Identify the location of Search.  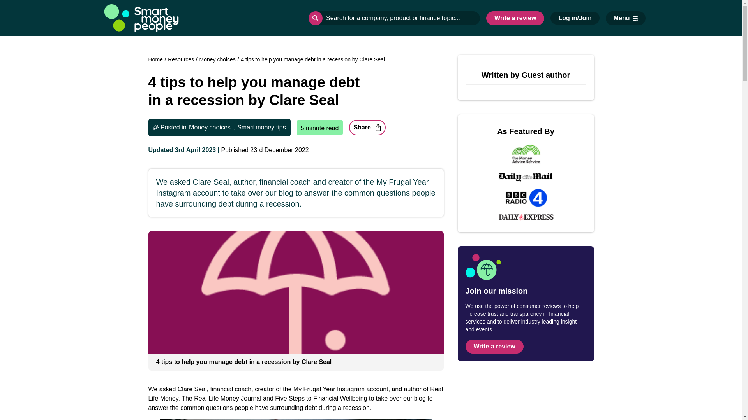
(315, 18).